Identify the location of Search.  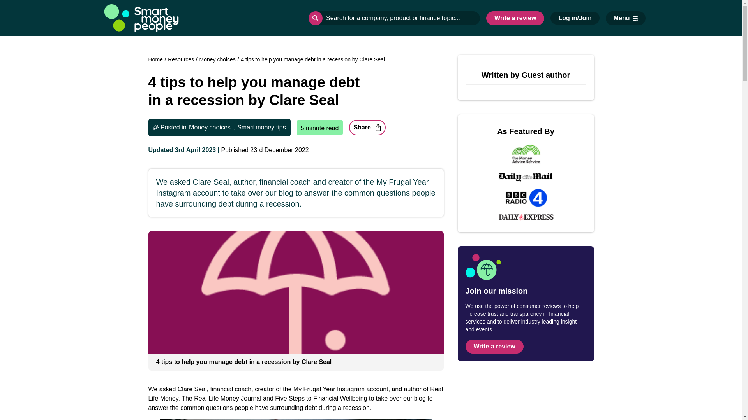
(315, 18).